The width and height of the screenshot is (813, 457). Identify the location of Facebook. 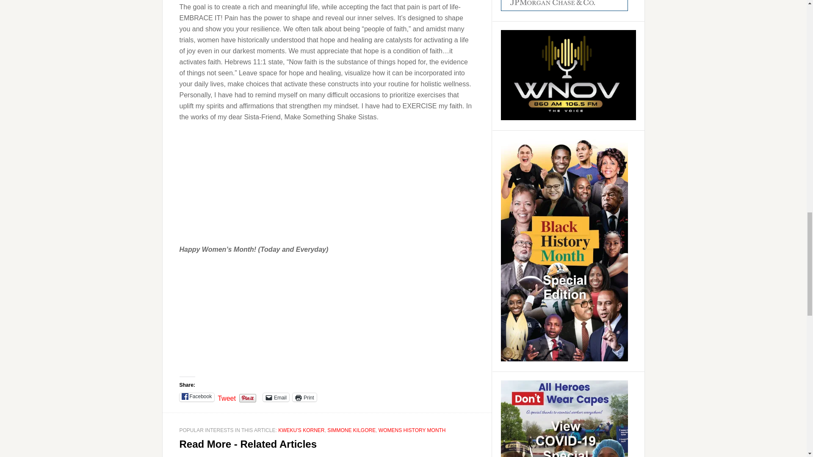
(197, 397).